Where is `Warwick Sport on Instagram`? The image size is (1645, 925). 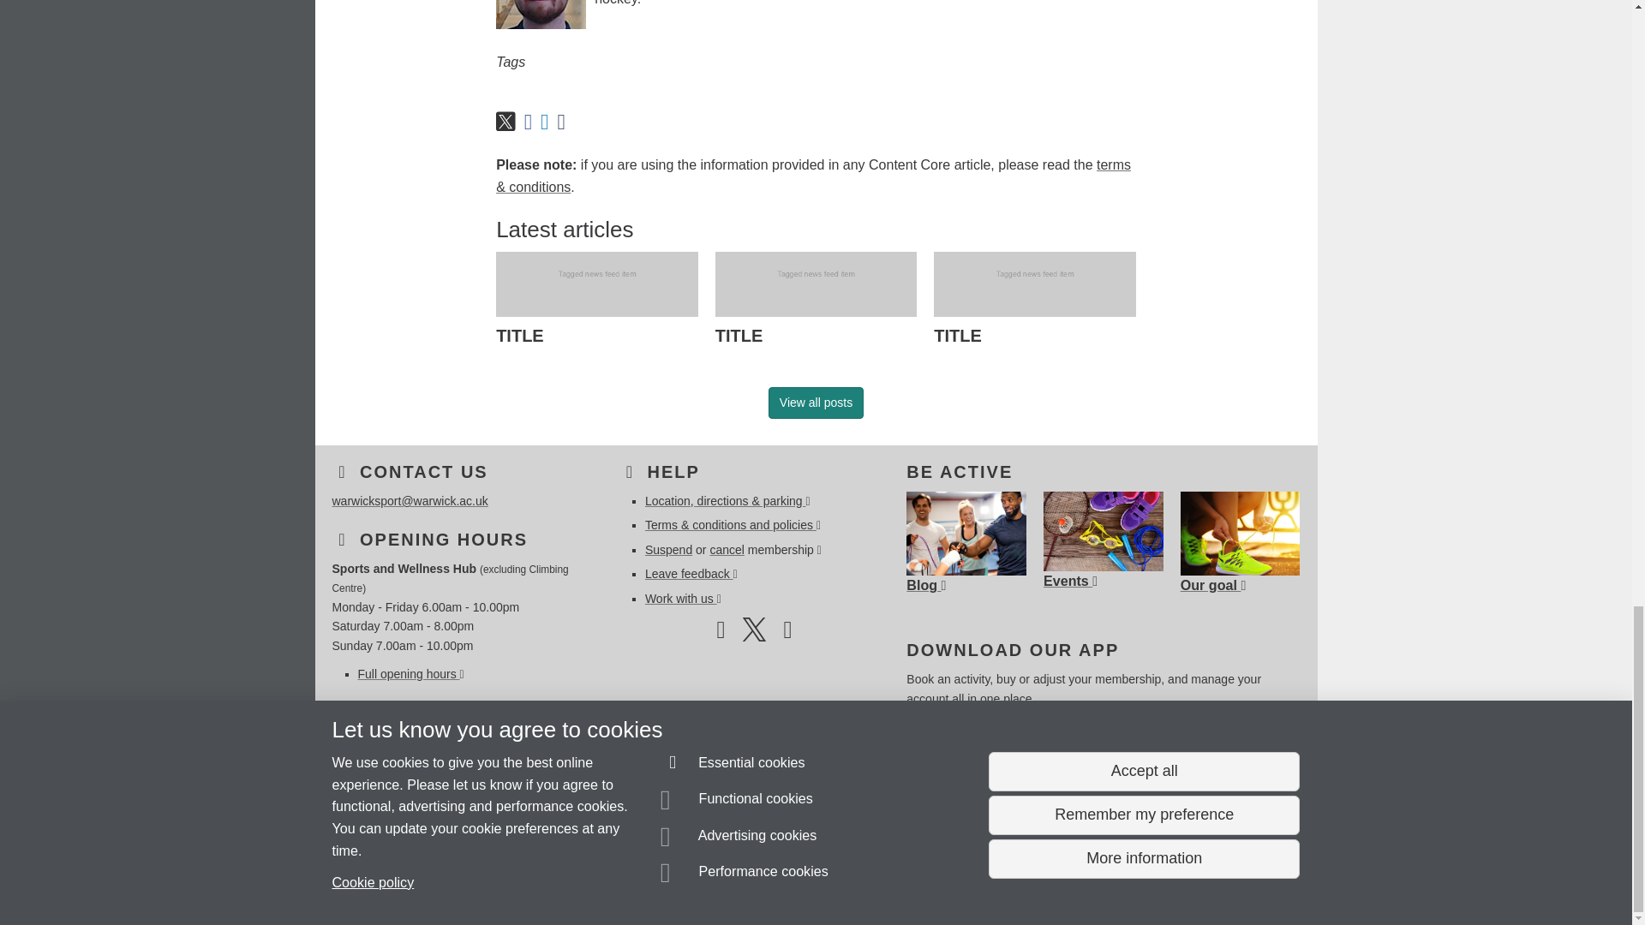
Warwick Sport on Instagram is located at coordinates (787, 634).